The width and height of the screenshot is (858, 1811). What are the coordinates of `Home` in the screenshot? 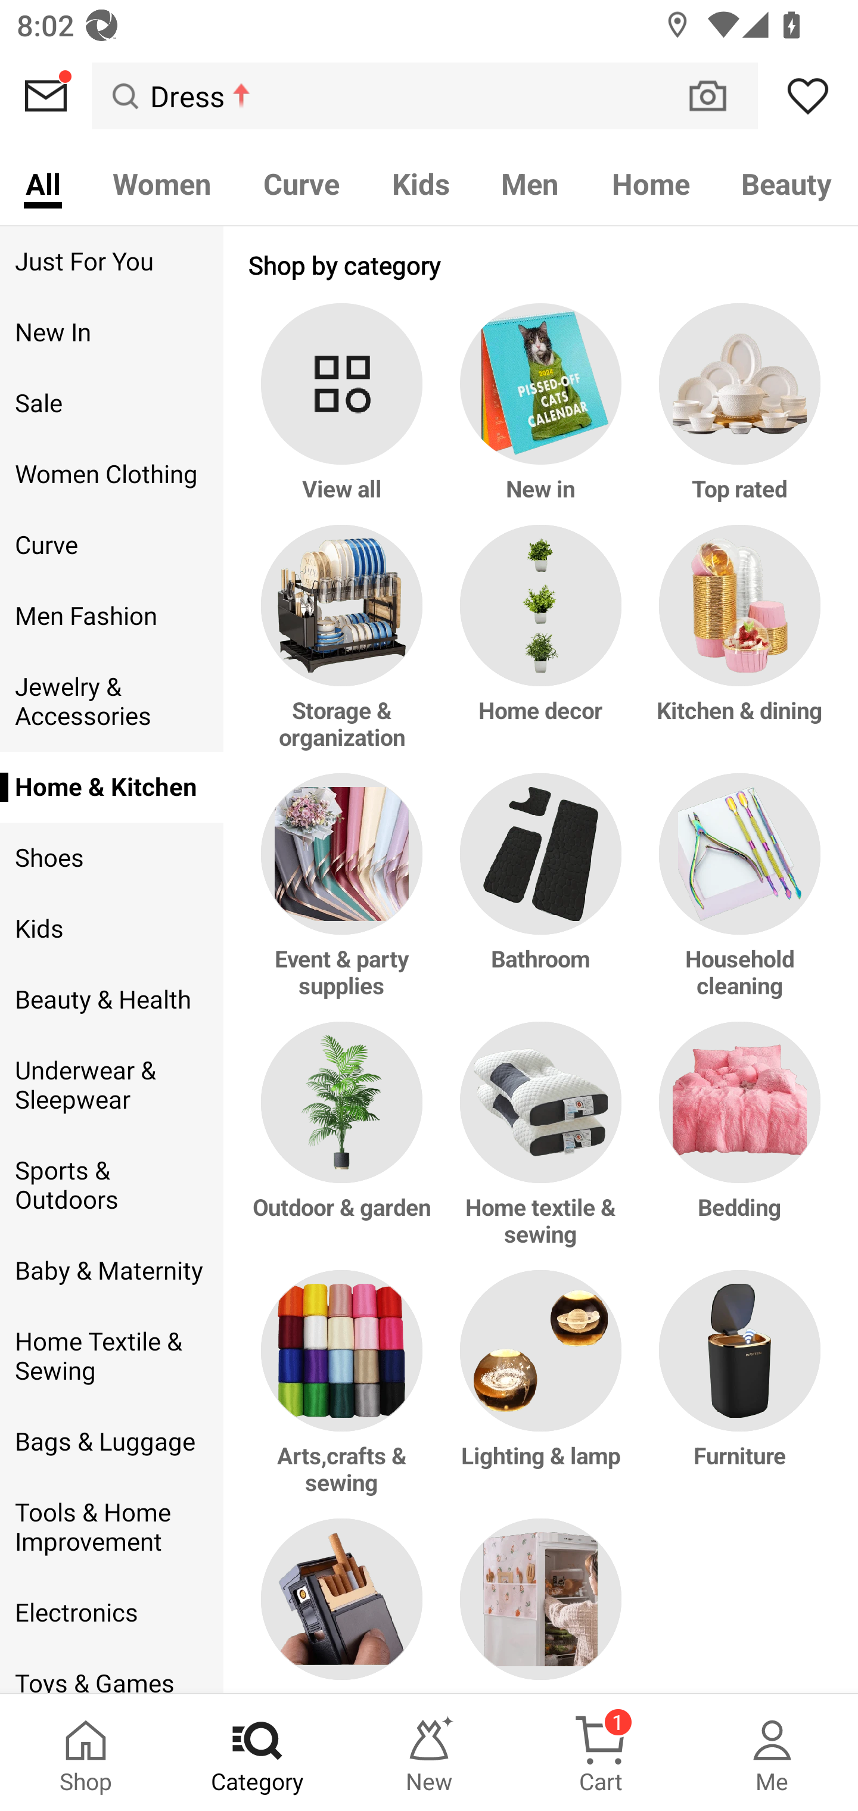 It's located at (651, 182).